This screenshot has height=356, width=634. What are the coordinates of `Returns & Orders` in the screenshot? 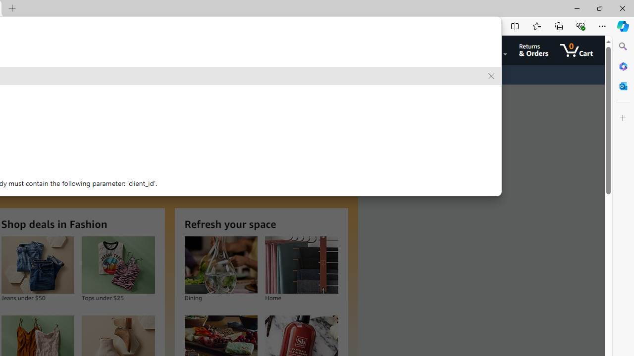 It's located at (534, 50).